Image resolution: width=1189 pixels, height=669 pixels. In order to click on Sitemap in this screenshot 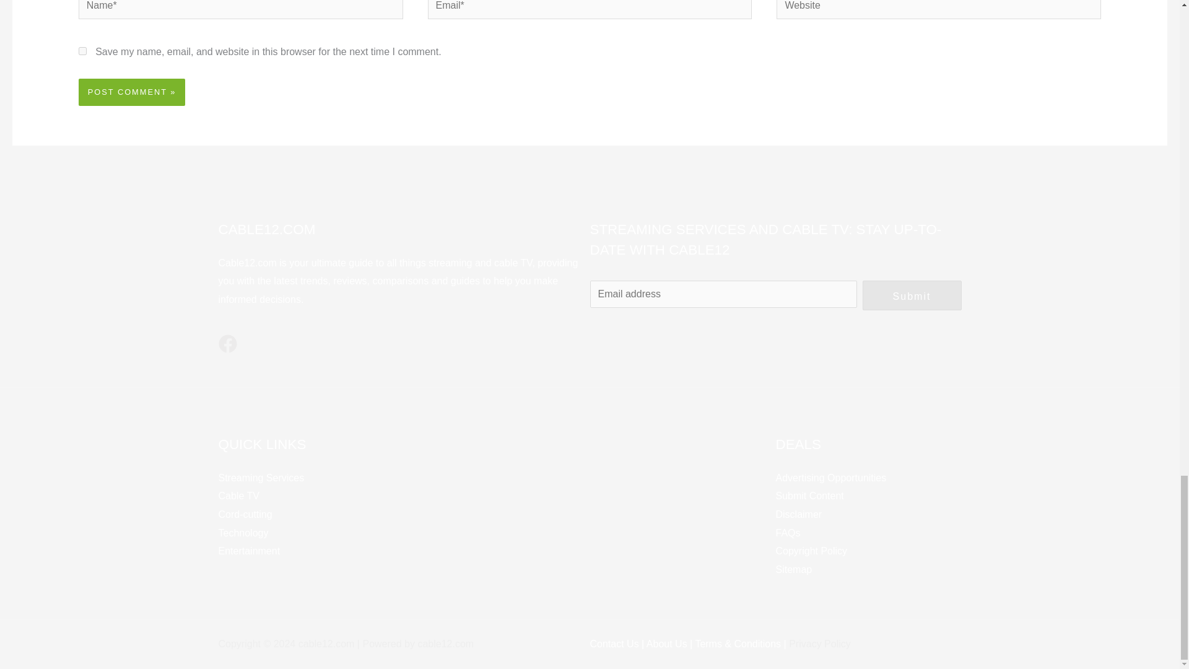, I will do `click(793, 569)`.